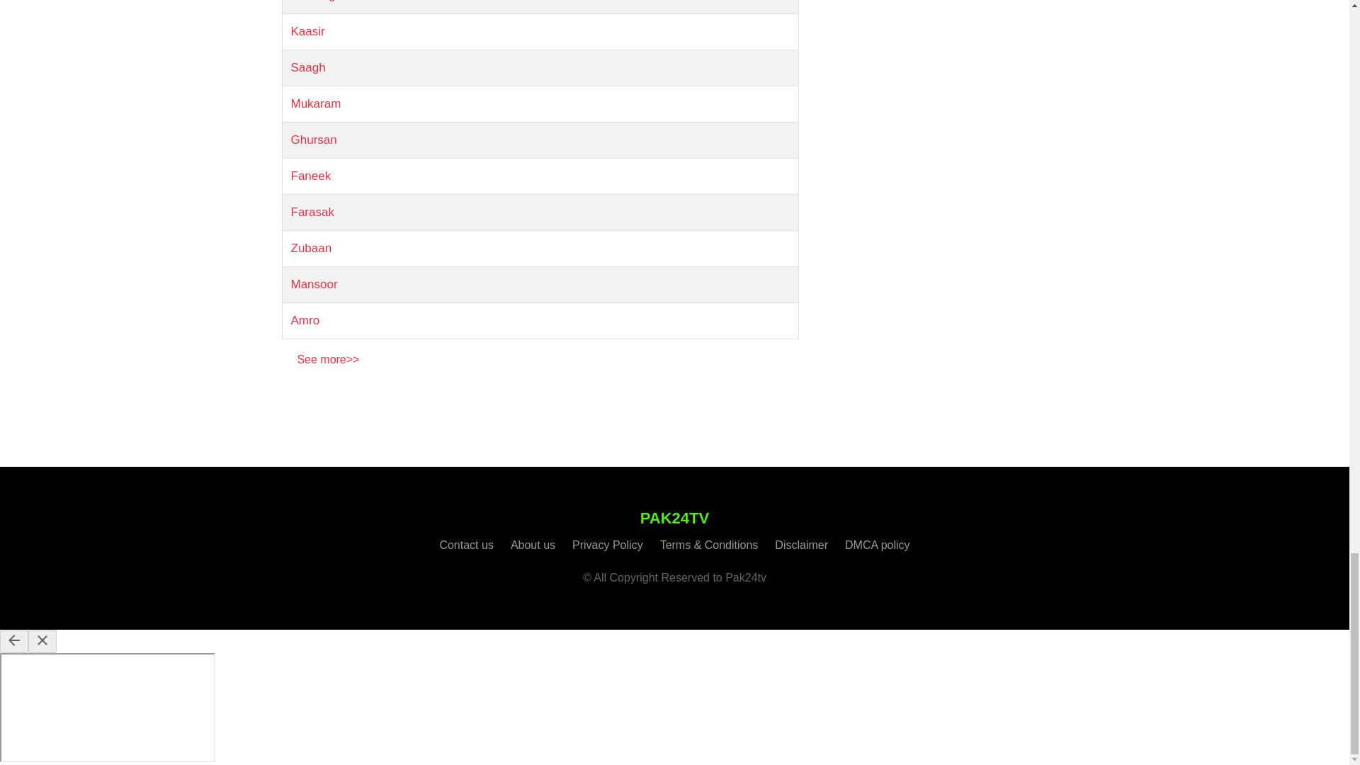 This screenshot has height=765, width=1360. I want to click on Faneek, so click(310, 176).